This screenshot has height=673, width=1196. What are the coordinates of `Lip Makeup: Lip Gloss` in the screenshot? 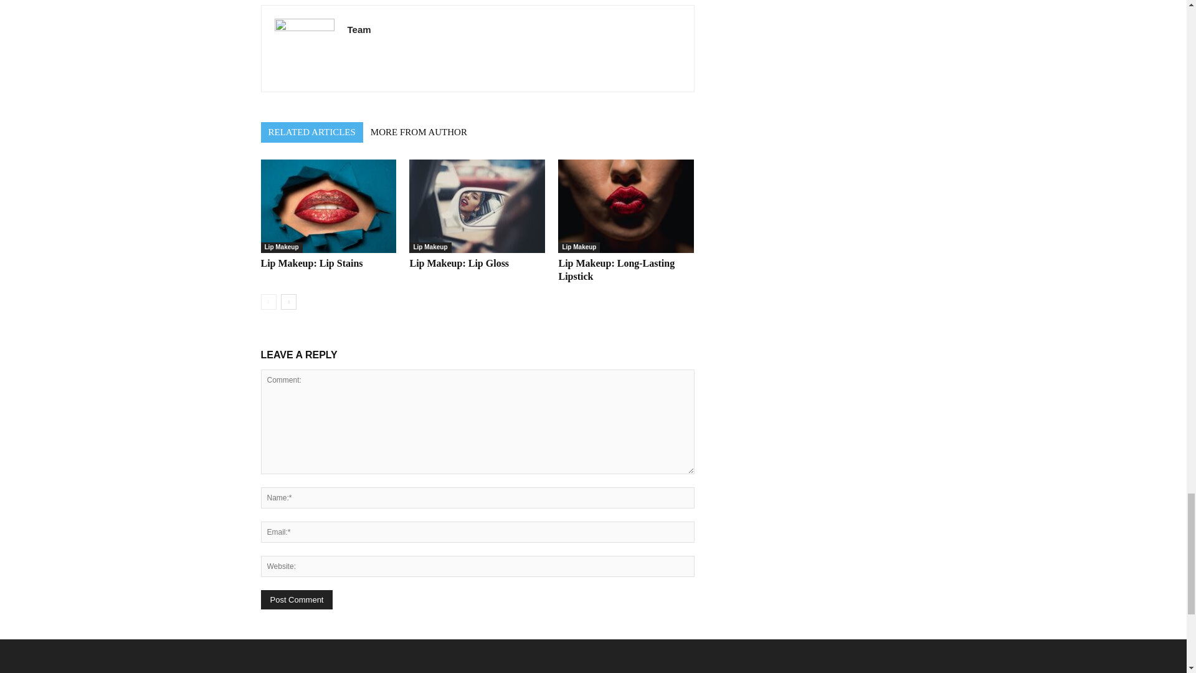 It's located at (477, 206).